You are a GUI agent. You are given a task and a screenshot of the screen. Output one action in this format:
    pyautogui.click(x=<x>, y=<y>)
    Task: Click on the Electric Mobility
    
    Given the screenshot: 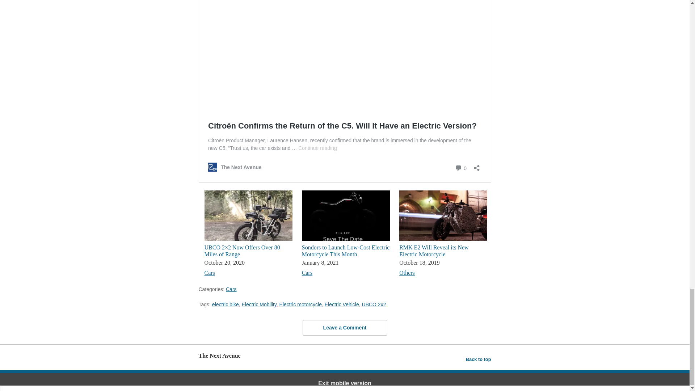 What is the action you would take?
    pyautogui.click(x=259, y=304)
    